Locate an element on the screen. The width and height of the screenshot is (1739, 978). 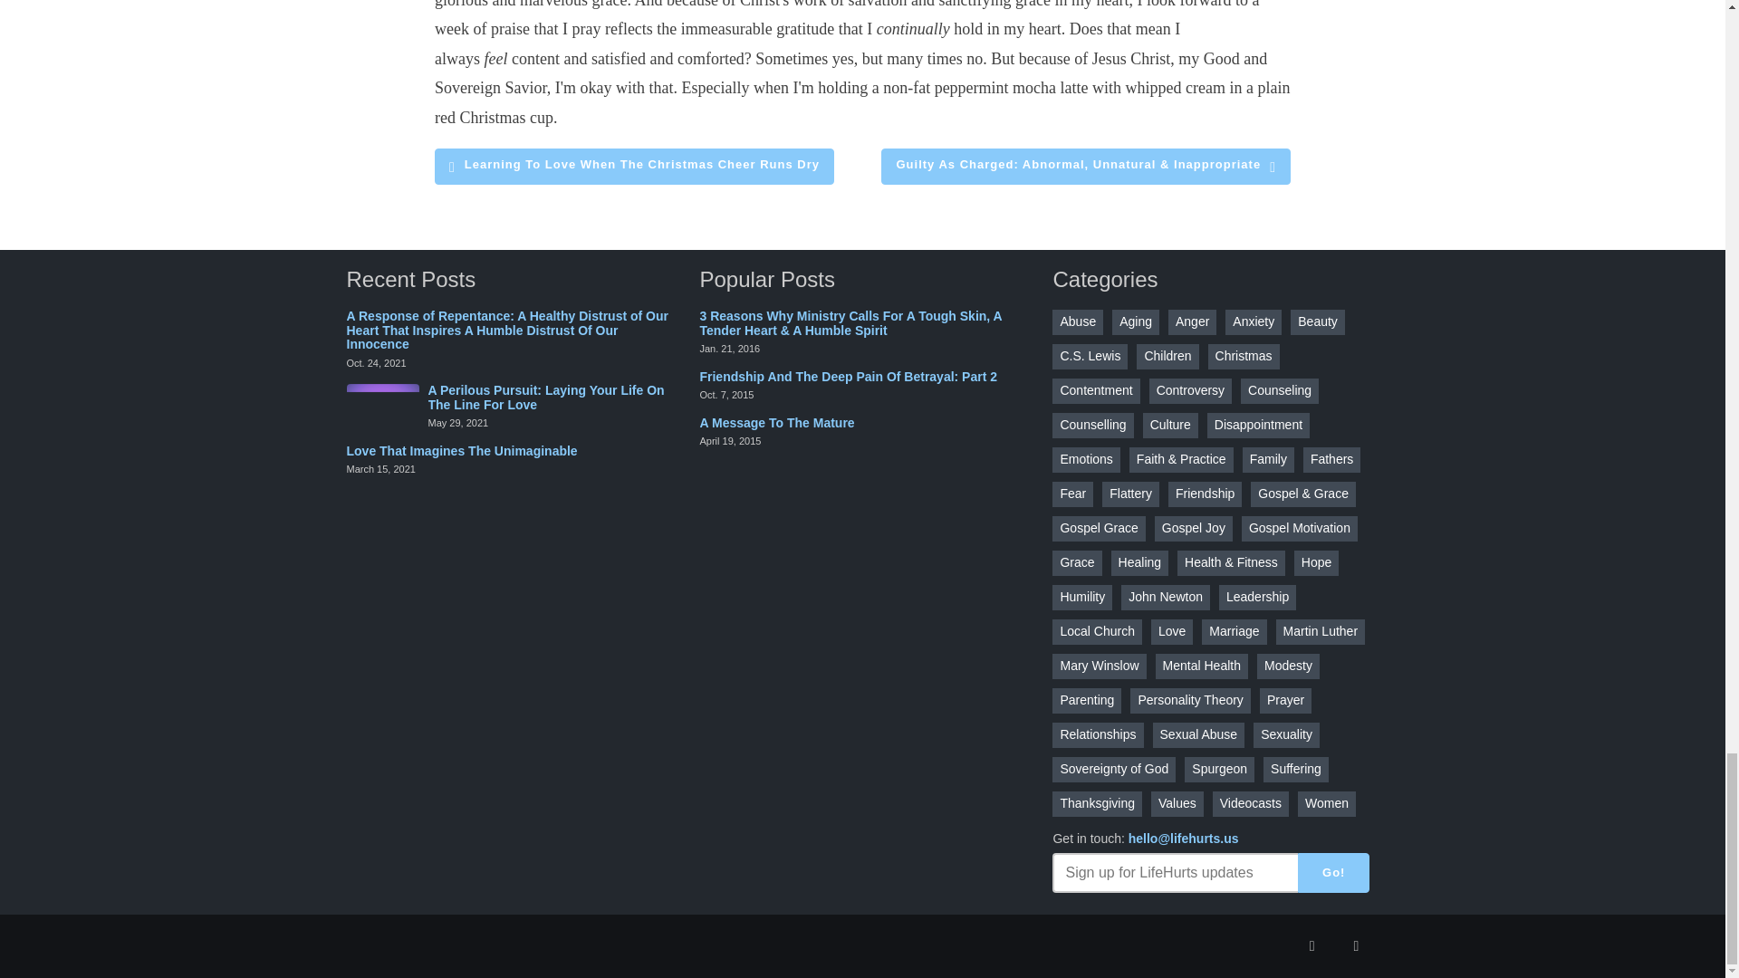
Show all entries in Family is located at coordinates (1268, 459).